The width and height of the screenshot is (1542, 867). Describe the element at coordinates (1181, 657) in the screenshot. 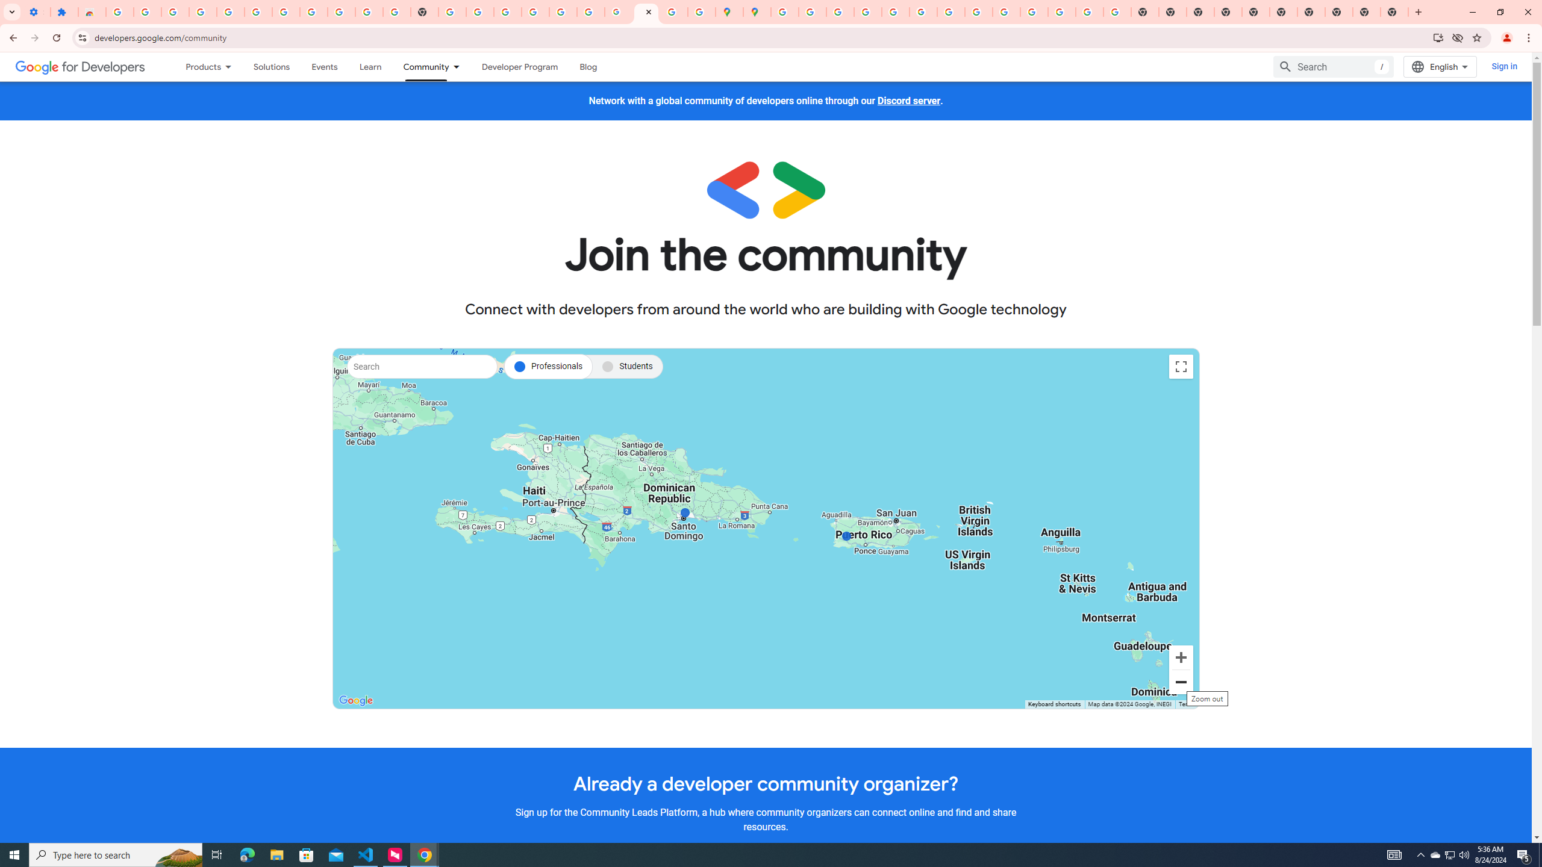

I see `Zoom in` at that location.